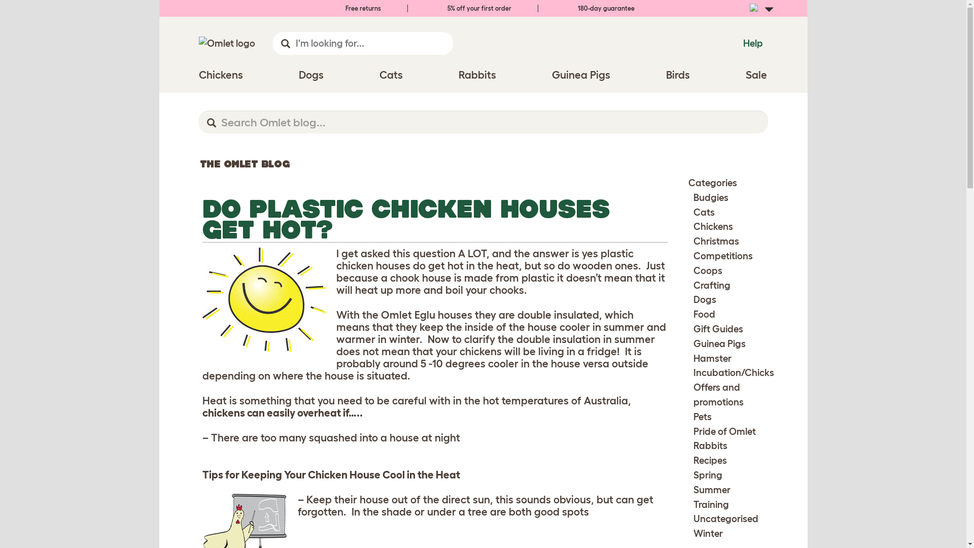 The width and height of the screenshot is (974, 548). Describe the element at coordinates (678, 75) in the screenshot. I see `Birds` at that location.